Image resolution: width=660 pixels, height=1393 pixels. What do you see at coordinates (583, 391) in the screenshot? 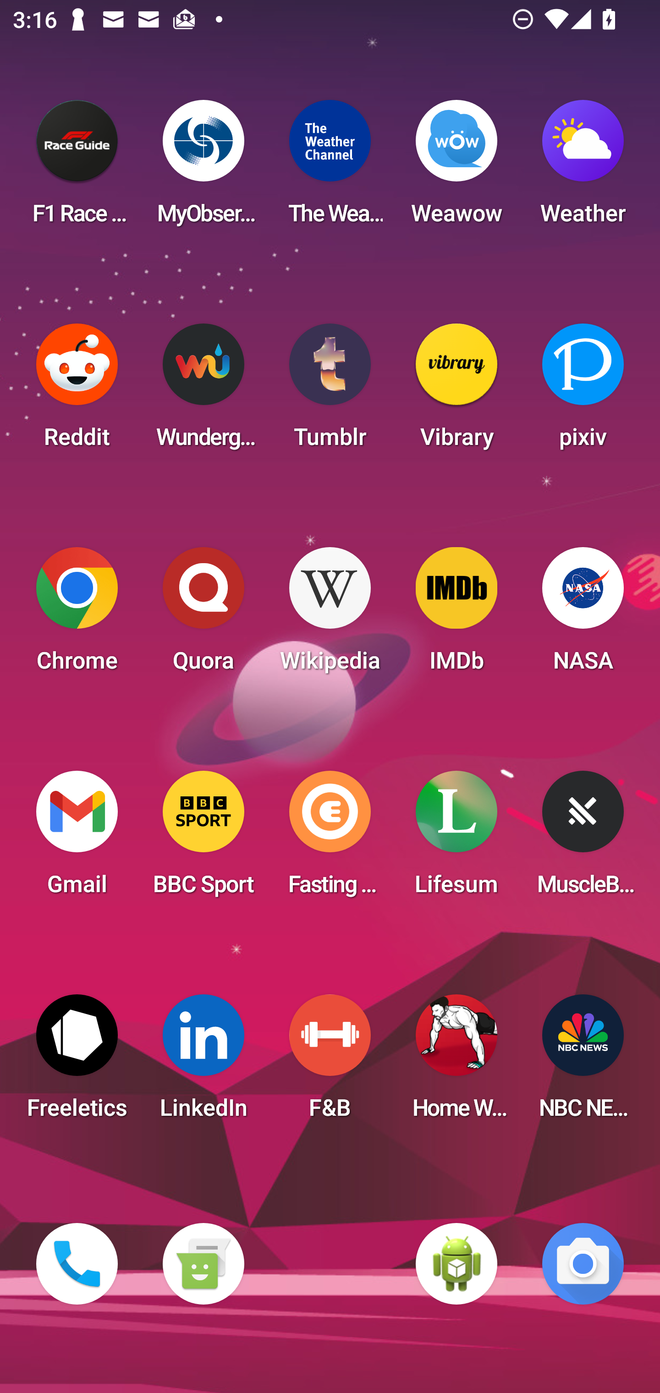
I see `pixiv` at bounding box center [583, 391].